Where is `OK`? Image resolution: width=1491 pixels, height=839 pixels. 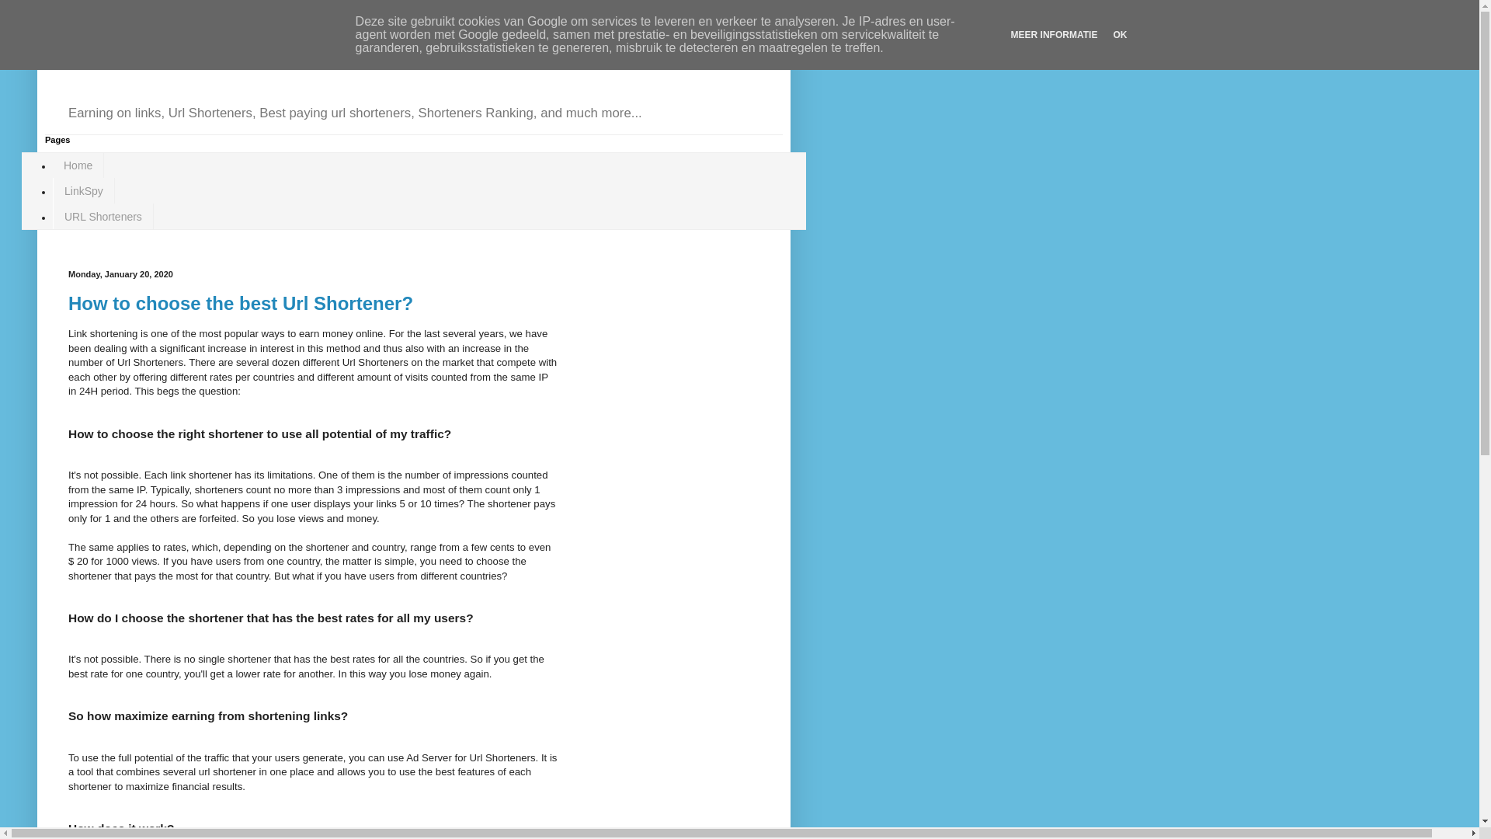
OK is located at coordinates (1120, 35).